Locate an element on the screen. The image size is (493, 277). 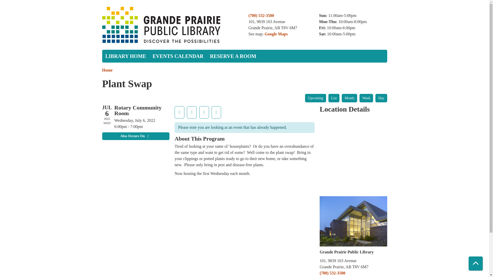
Share is located at coordinates (216, 112).